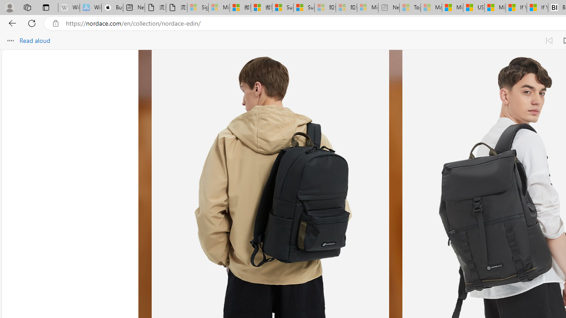 The width and height of the screenshot is (566, 318). What do you see at coordinates (69, 8) in the screenshot?
I see `Wikipedia - Sleeping` at bounding box center [69, 8].